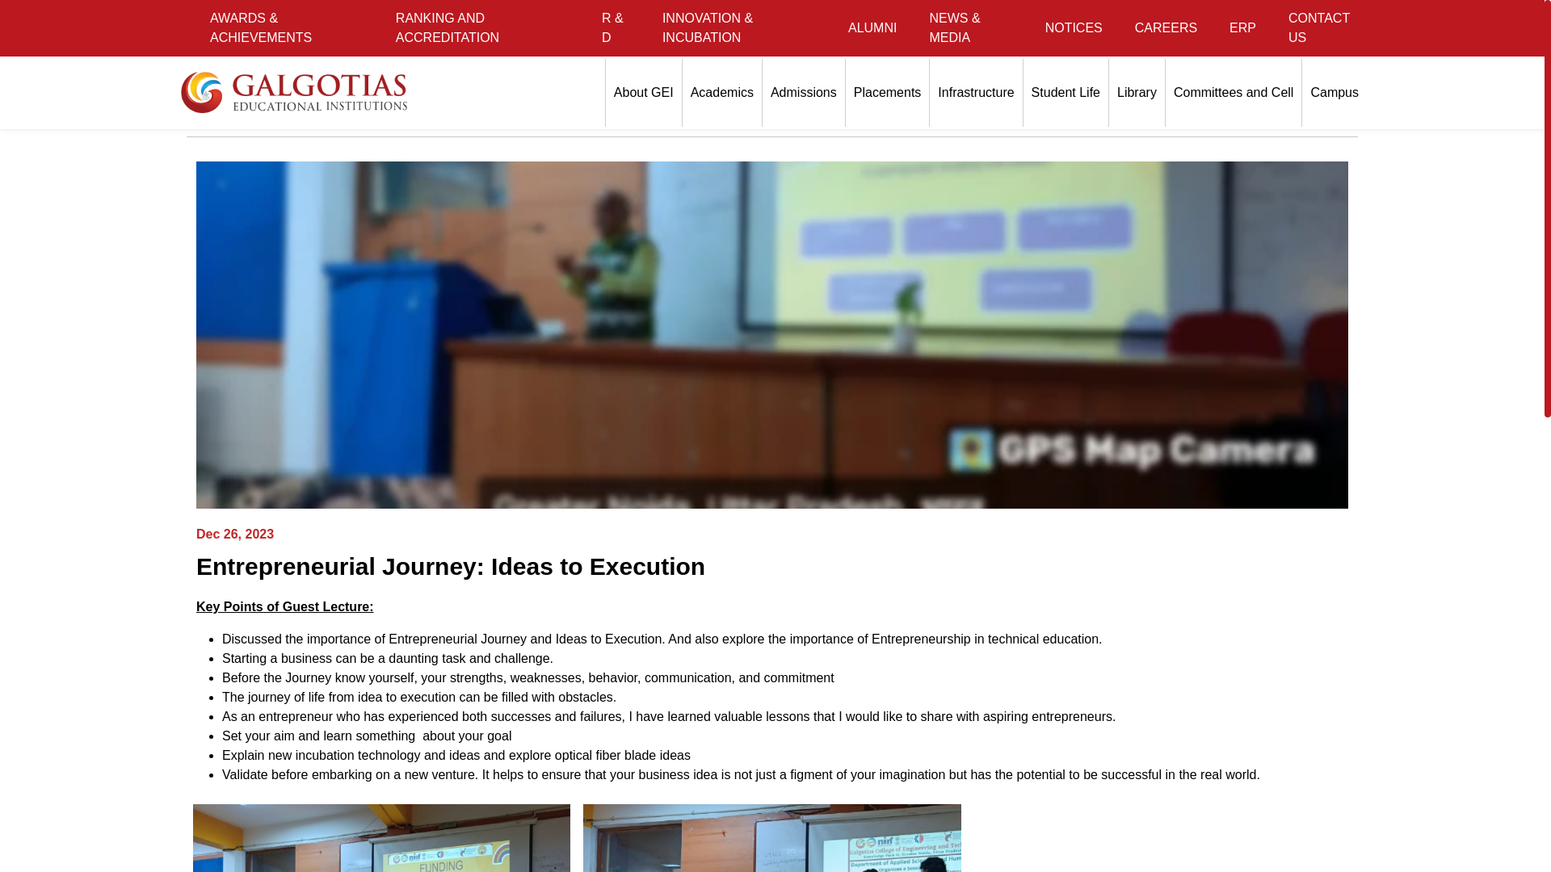  What do you see at coordinates (1242, 27) in the screenshot?
I see `ERP` at bounding box center [1242, 27].